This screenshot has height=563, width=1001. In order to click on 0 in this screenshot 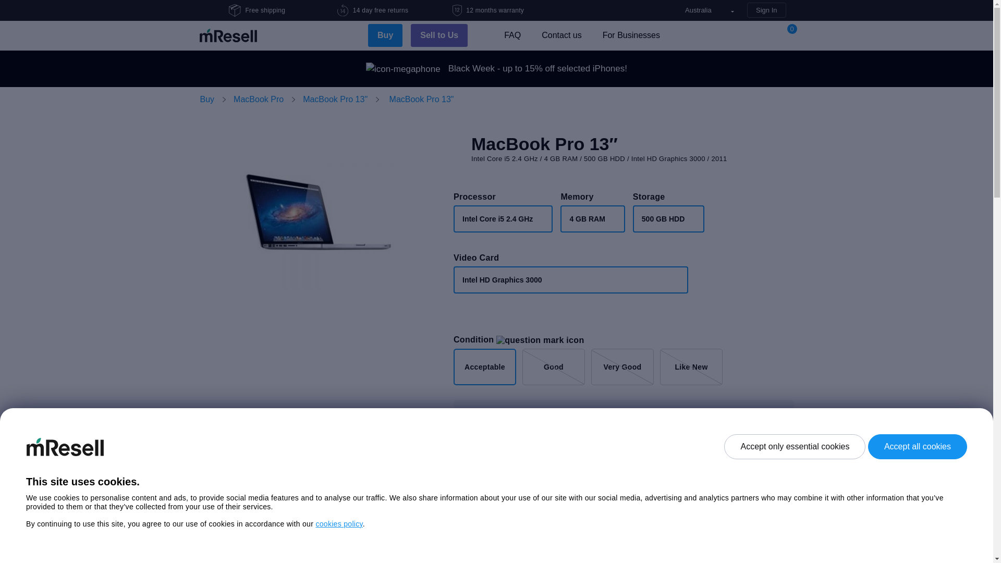, I will do `click(787, 35)`.